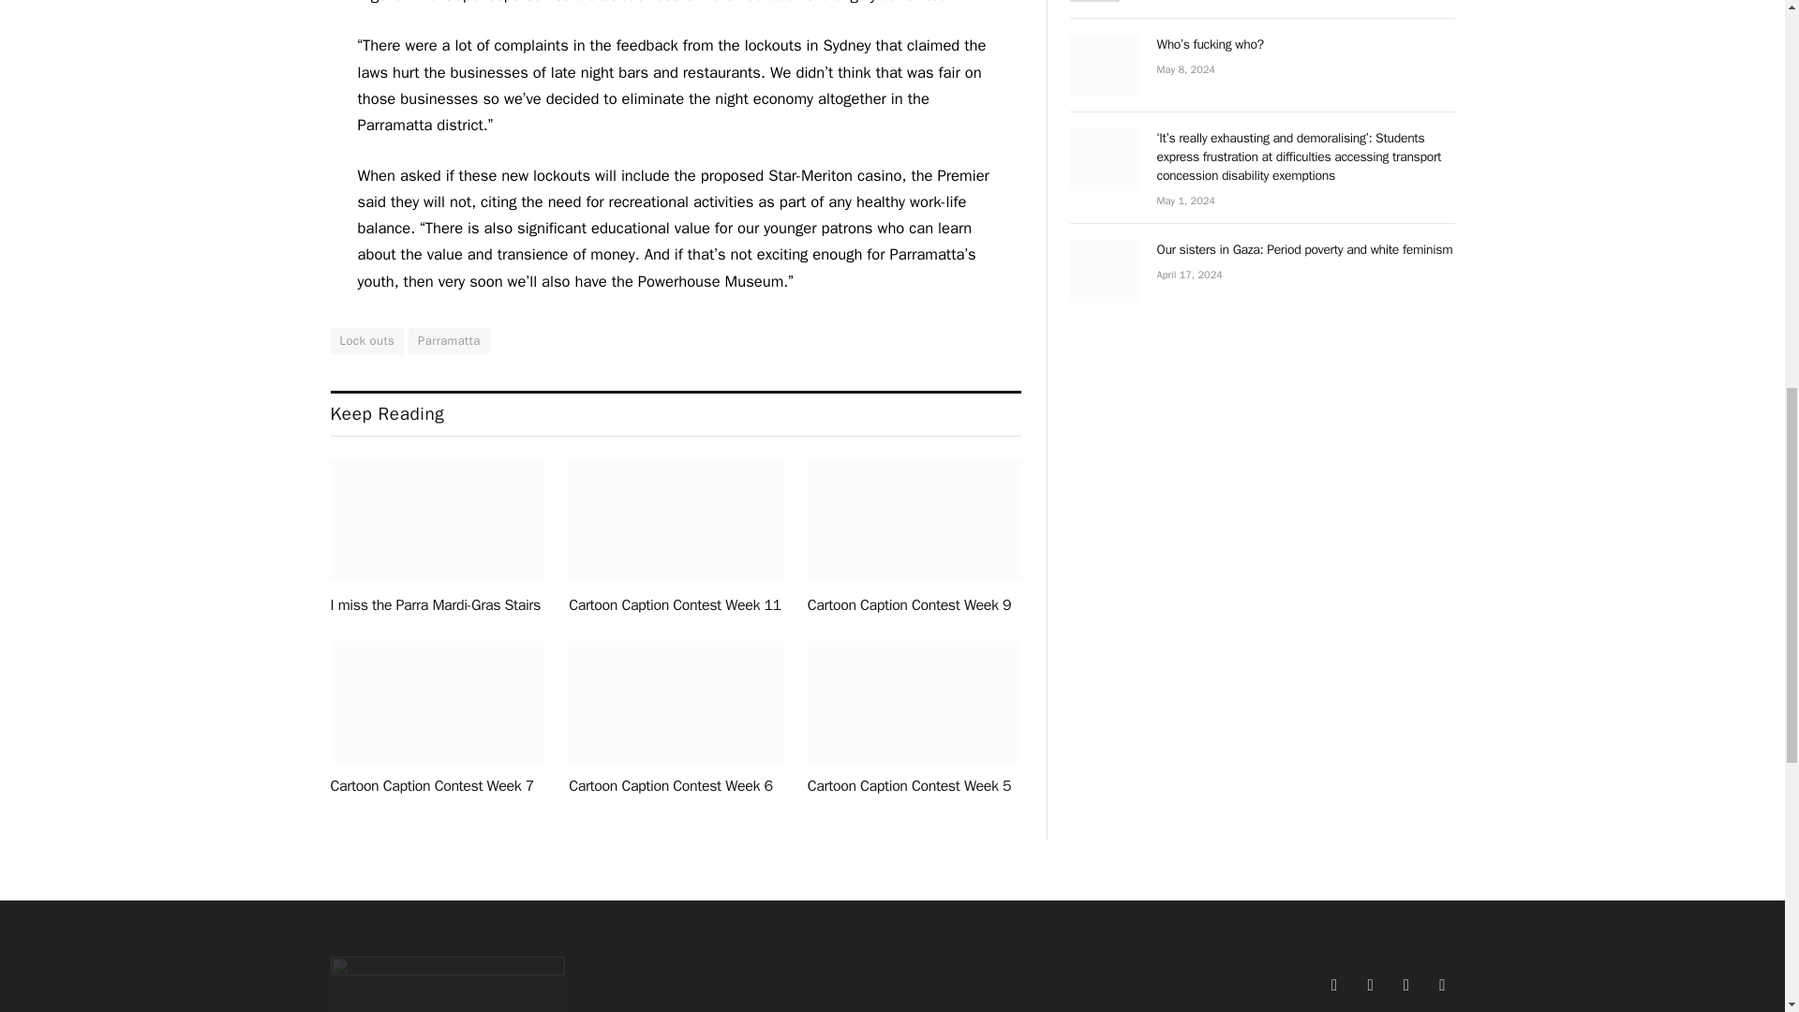 This screenshot has height=1012, width=1799. Describe the element at coordinates (914, 701) in the screenshot. I see `Cartoon Caption Contest Week 5` at that location.